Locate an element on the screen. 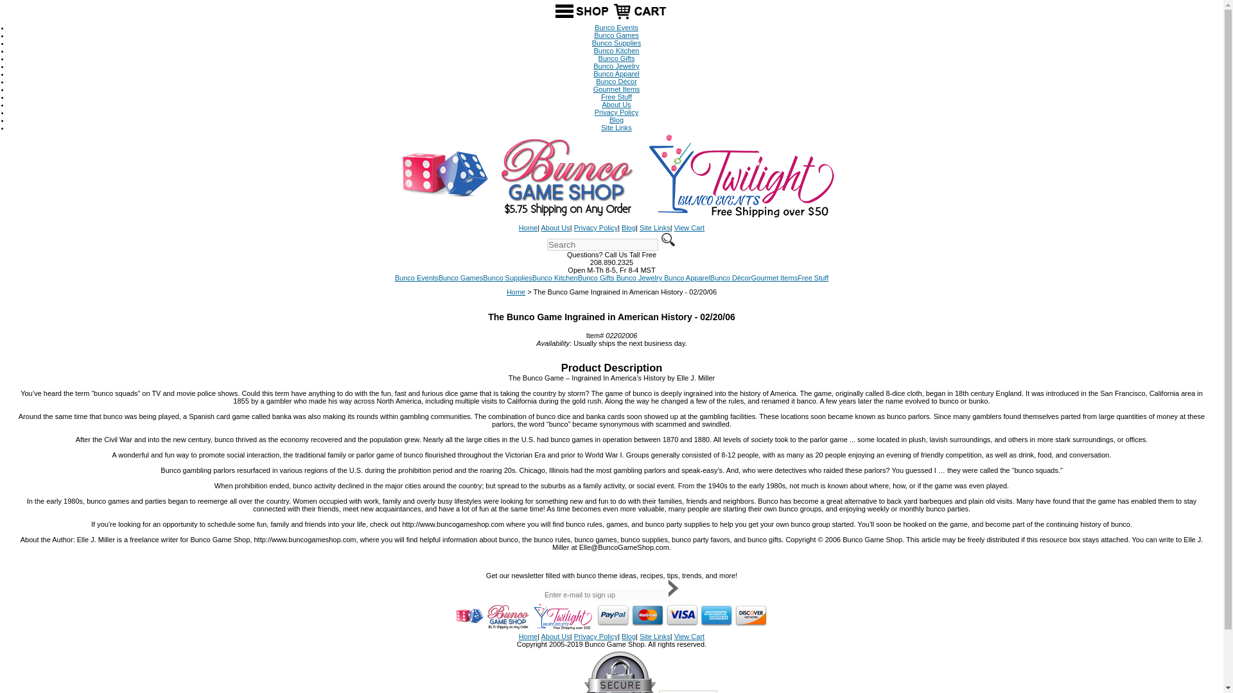  Bunco Events is located at coordinates (616, 27).